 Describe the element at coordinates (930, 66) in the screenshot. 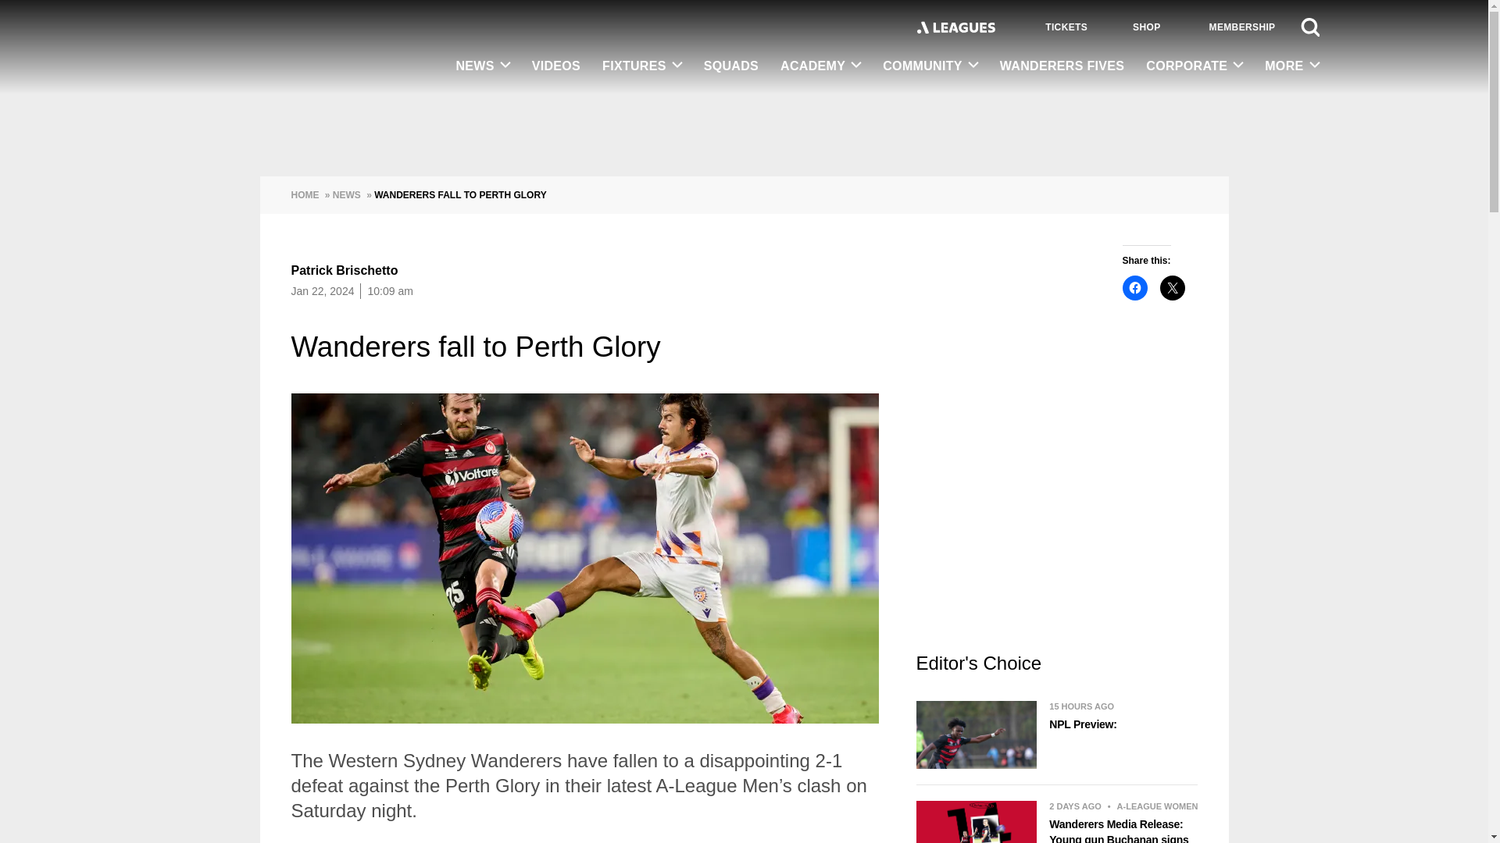

I see `COMMUNITY` at that location.